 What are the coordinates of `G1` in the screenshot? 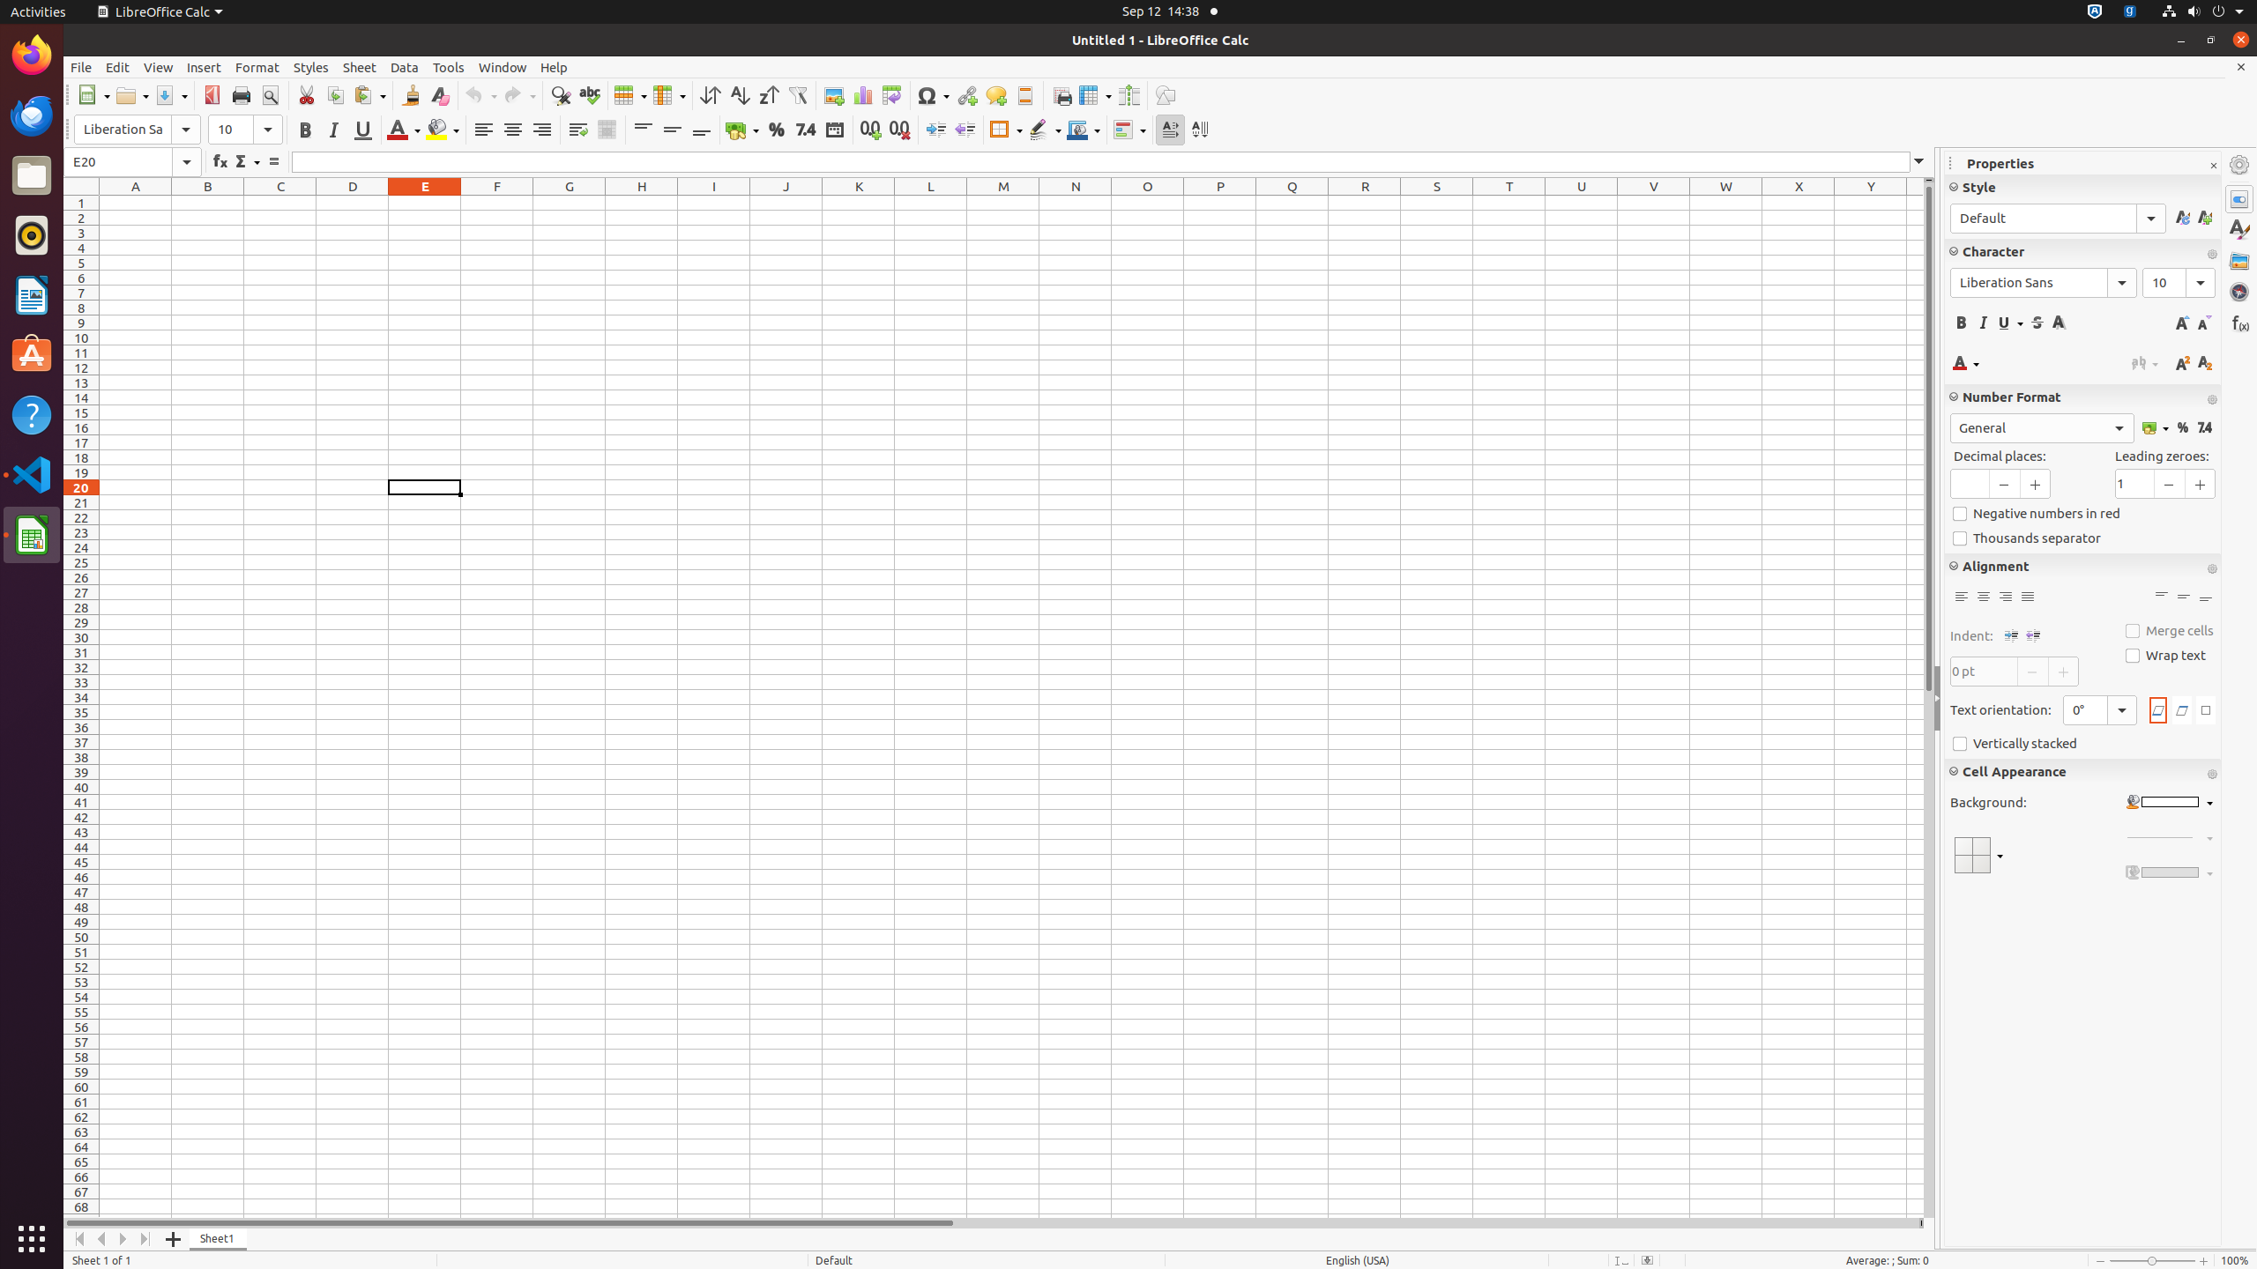 It's located at (570, 203).